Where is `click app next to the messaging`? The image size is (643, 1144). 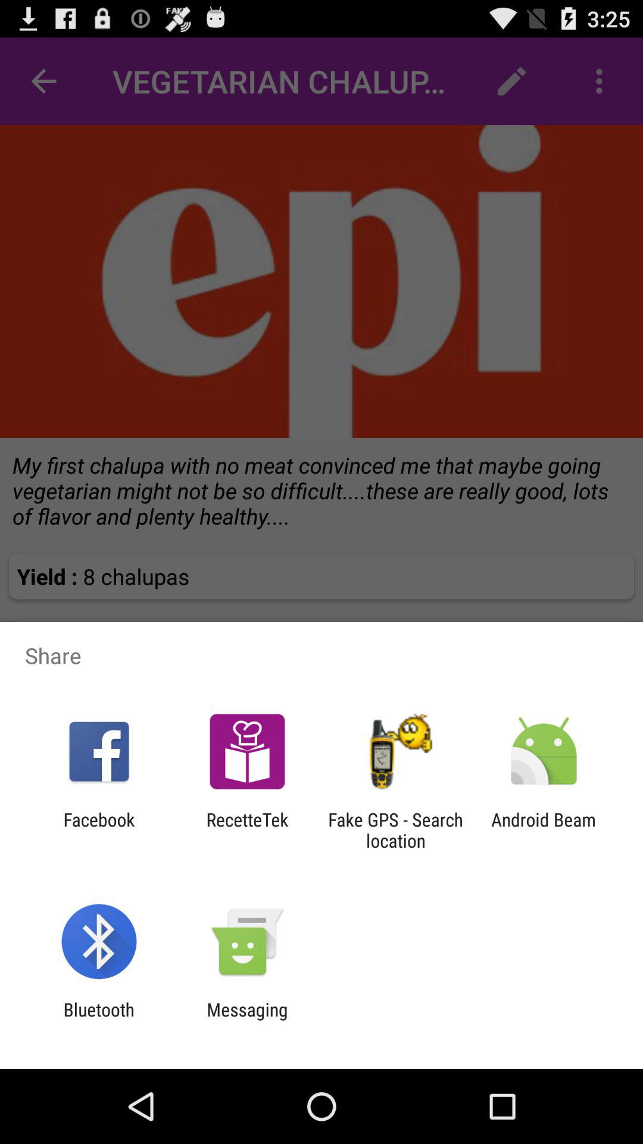
click app next to the messaging is located at coordinates (99, 1020).